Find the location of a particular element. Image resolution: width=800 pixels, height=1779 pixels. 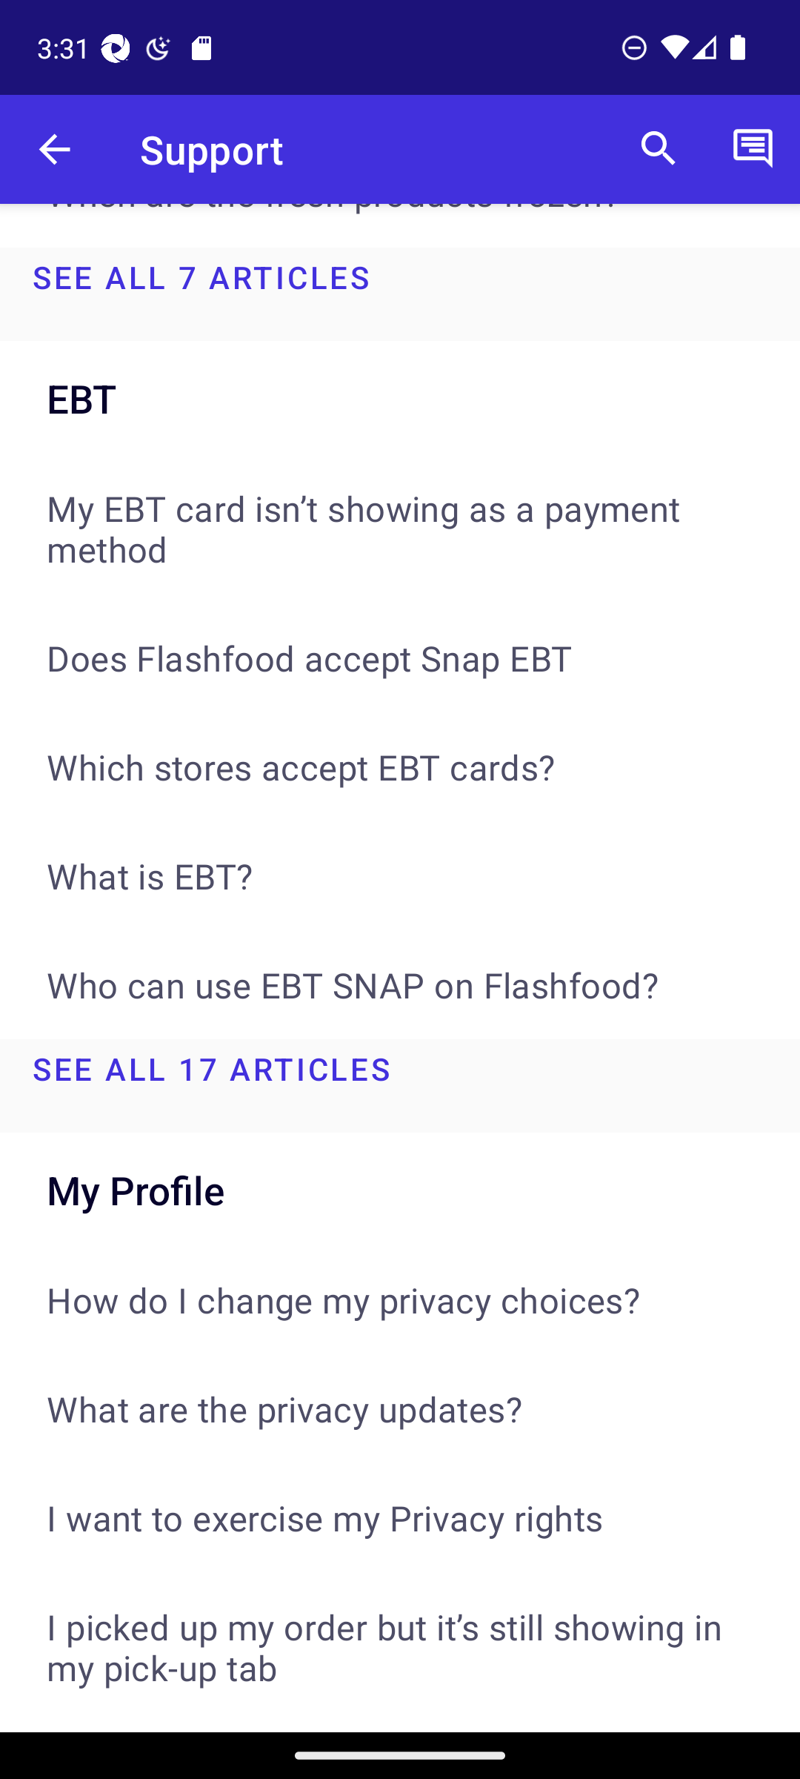

Search is located at coordinates (659, 150).